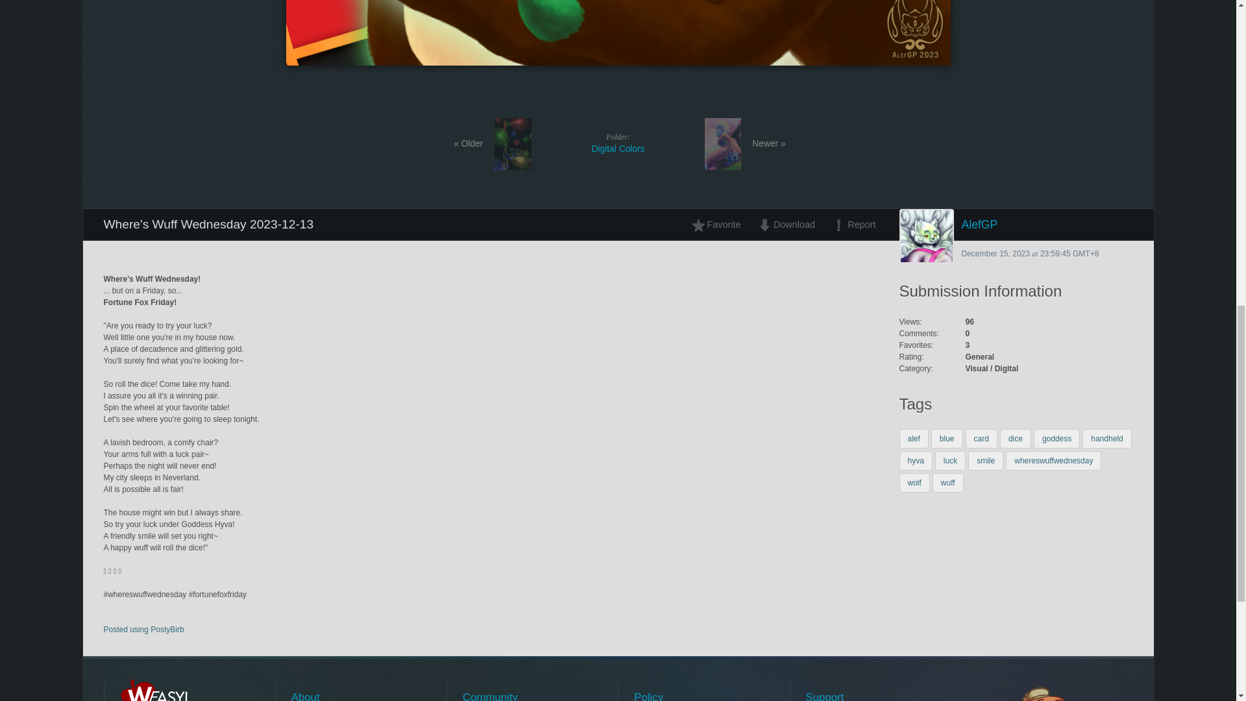  What do you see at coordinates (786, 225) in the screenshot?
I see `Download` at bounding box center [786, 225].